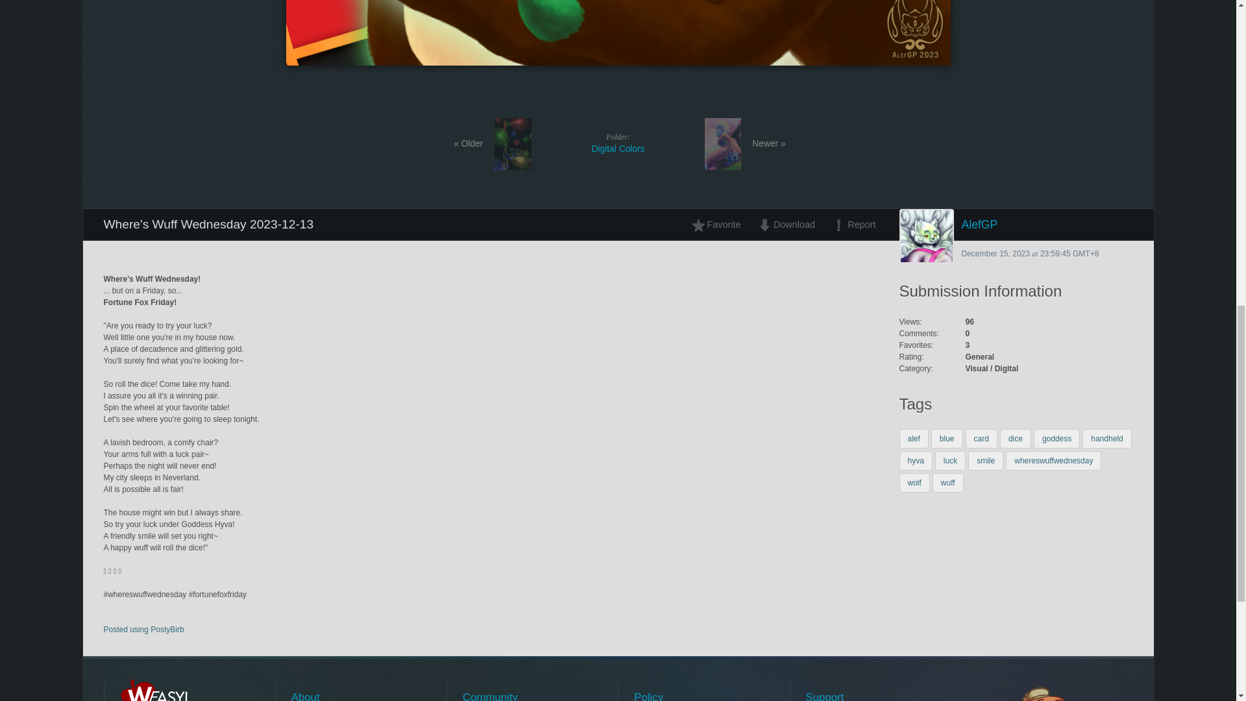  What do you see at coordinates (786, 225) in the screenshot?
I see `Download` at bounding box center [786, 225].